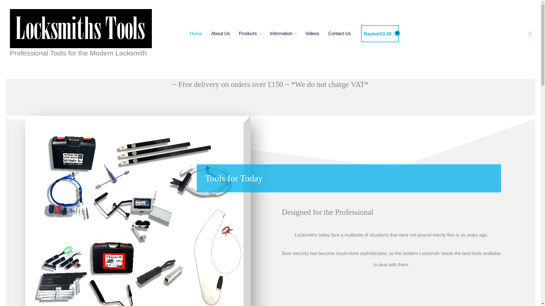 The width and height of the screenshot is (545, 306). Describe the element at coordinates (312, 34) in the screenshot. I see `Videos` at that location.